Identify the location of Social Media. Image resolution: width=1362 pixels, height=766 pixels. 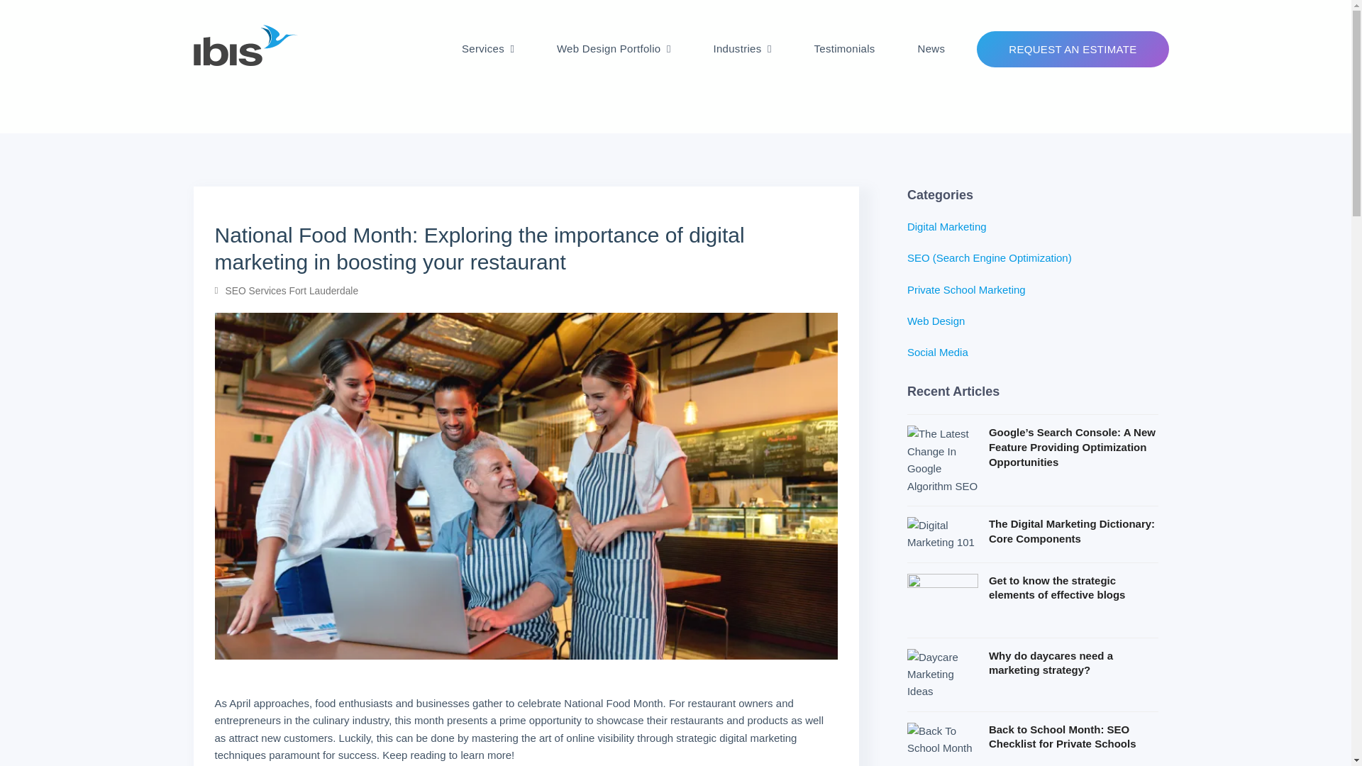
(938, 352).